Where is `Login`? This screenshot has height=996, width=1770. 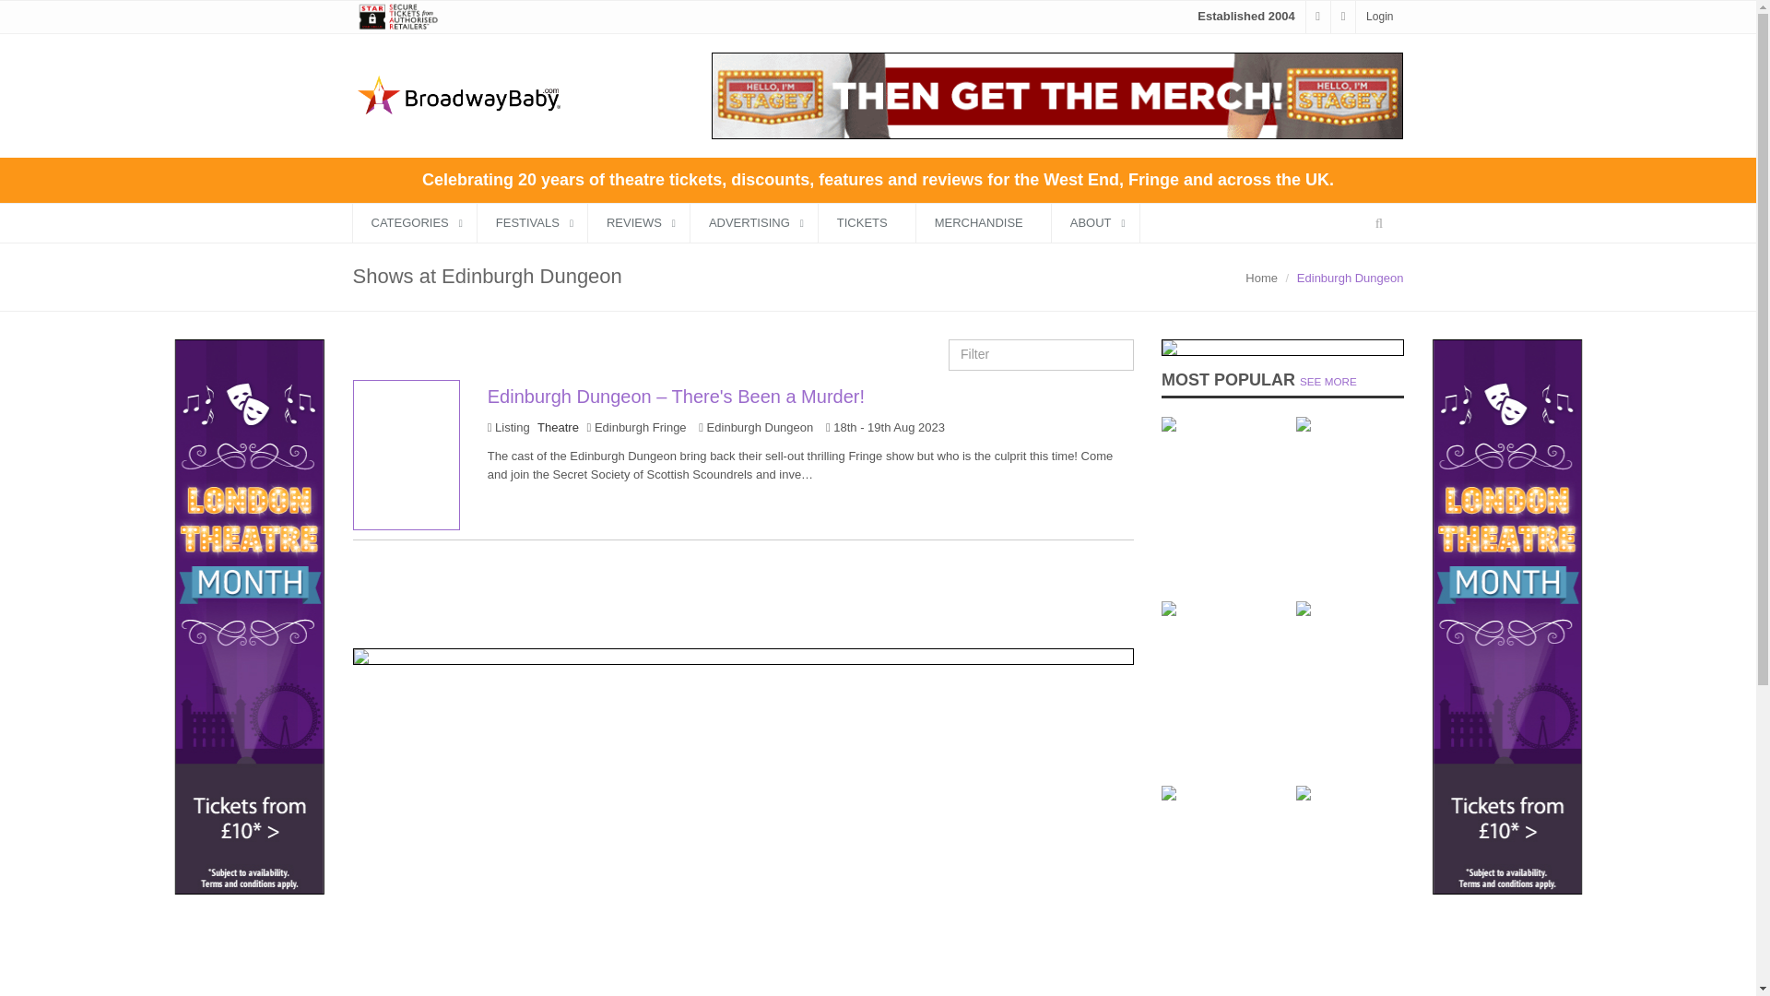
Login is located at coordinates (1379, 16).